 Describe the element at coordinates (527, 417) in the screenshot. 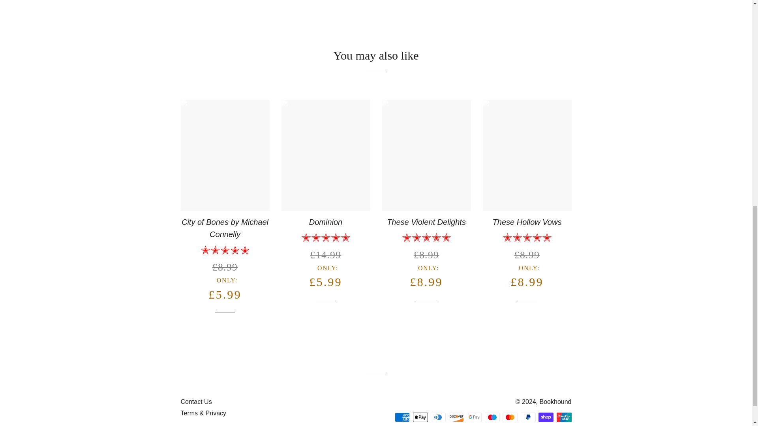

I see `PayPal` at that location.